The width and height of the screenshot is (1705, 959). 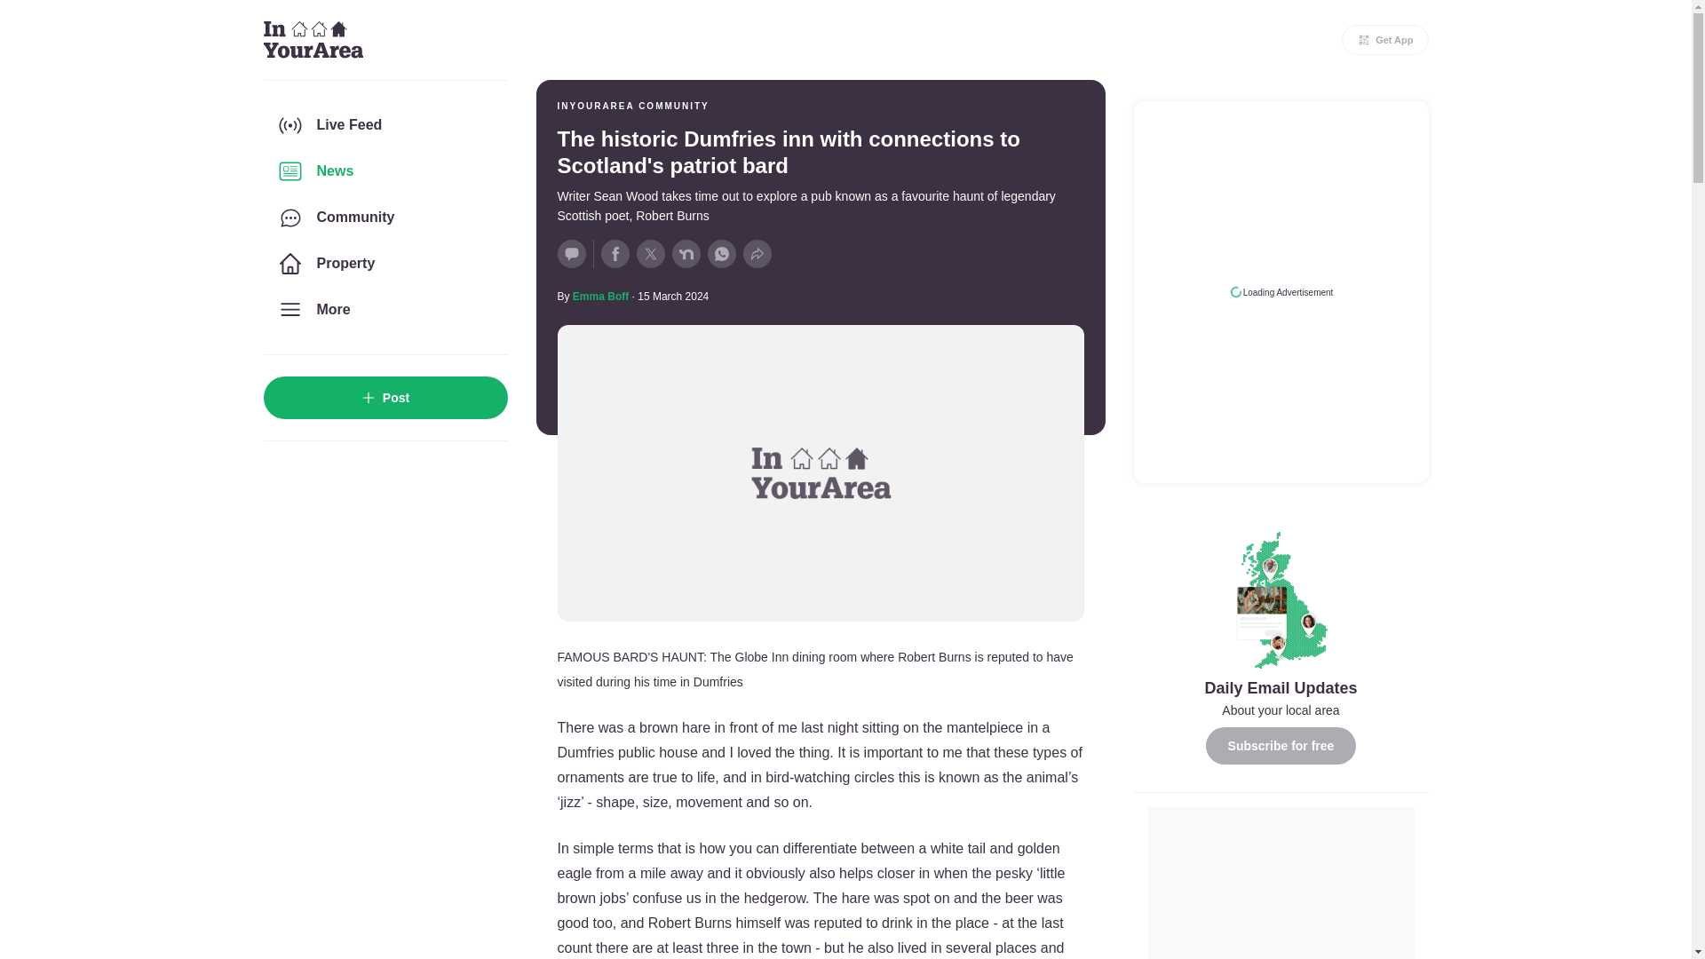 What do you see at coordinates (384, 124) in the screenshot?
I see `Live Feed` at bounding box center [384, 124].